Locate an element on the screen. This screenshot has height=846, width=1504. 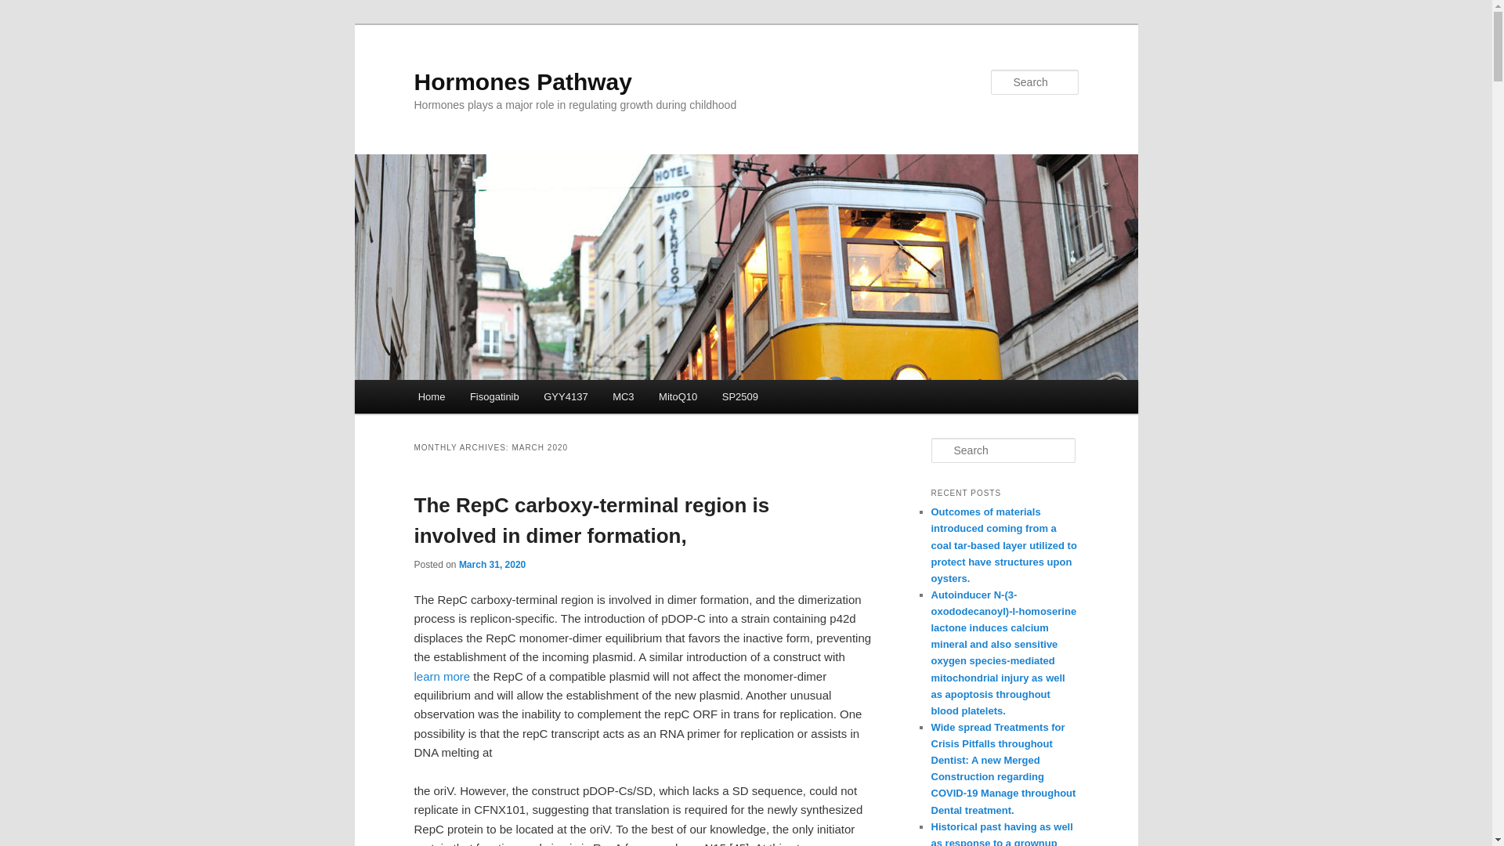
Skip to secondary content is located at coordinates (495, 399).